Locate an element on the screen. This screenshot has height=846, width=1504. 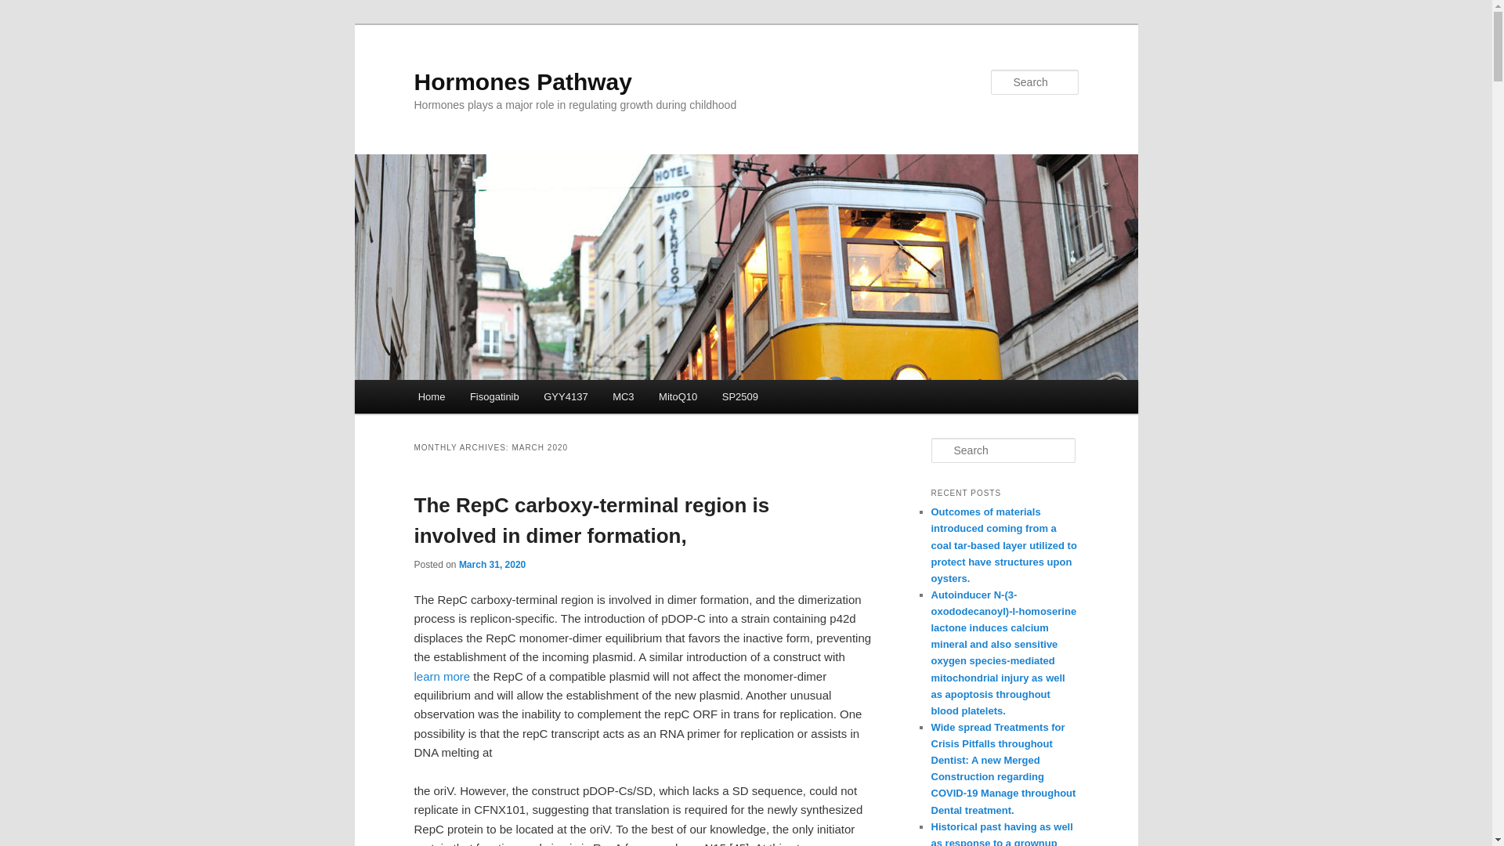
Skip to secondary content is located at coordinates (495, 399).